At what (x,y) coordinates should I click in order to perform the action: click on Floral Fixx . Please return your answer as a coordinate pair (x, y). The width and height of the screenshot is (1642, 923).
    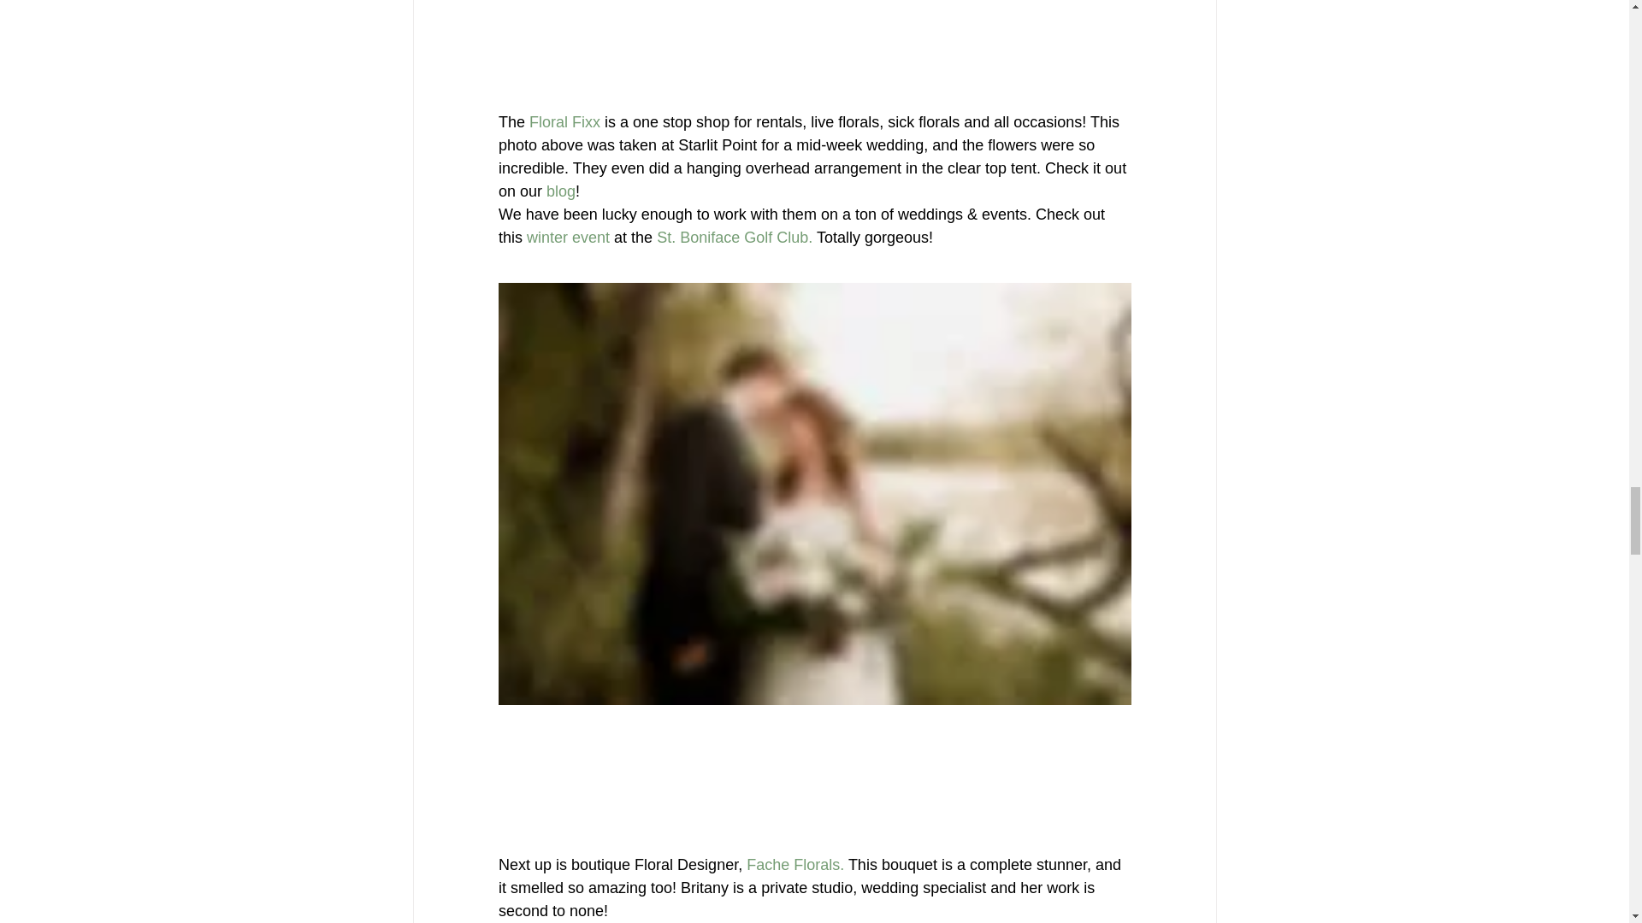
    Looking at the image, I should click on (566, 121).